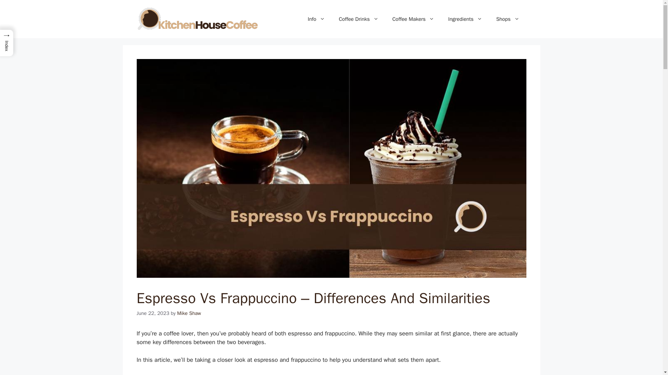  Describe the element at coordinates (189, 313) in the screenshot. I see `Mike Shaw` at that location.